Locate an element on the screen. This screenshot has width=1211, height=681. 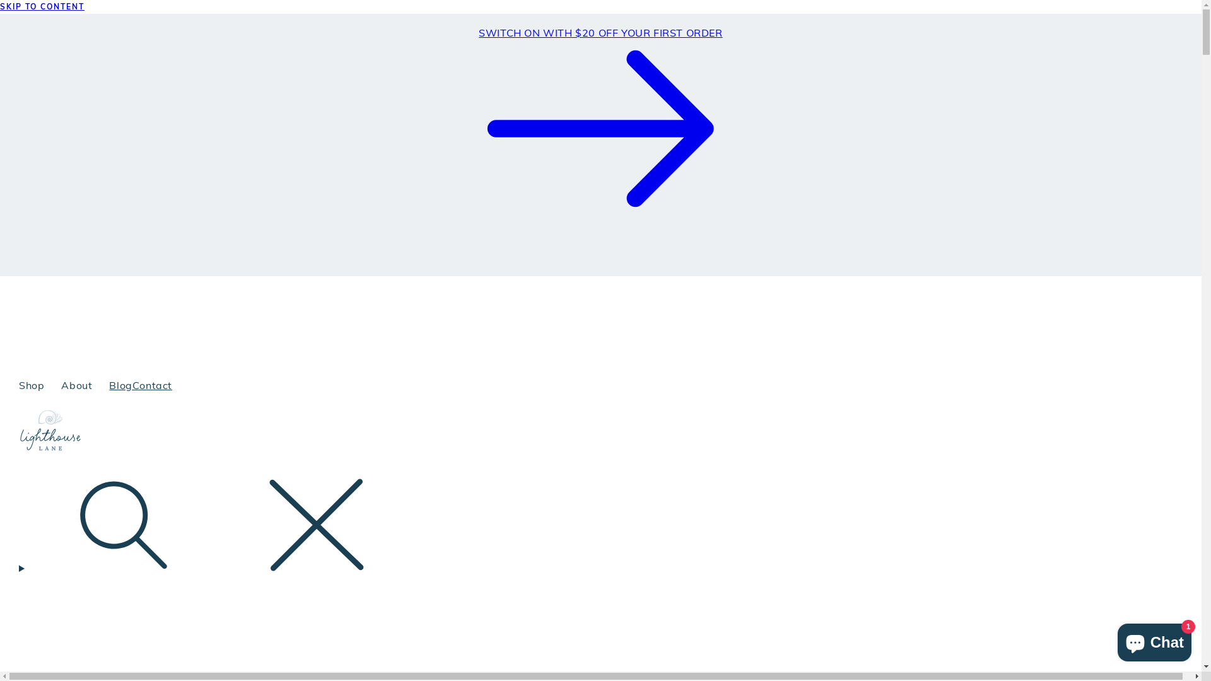
Contact is located at coordinates (153, 386).